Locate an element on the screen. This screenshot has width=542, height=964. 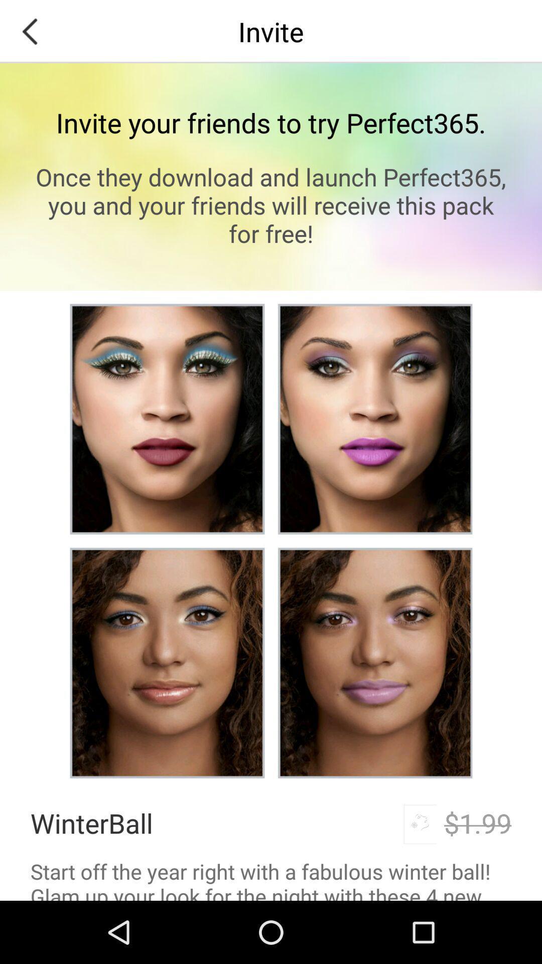
jump to the winterball is located at coordinates (91, 822).